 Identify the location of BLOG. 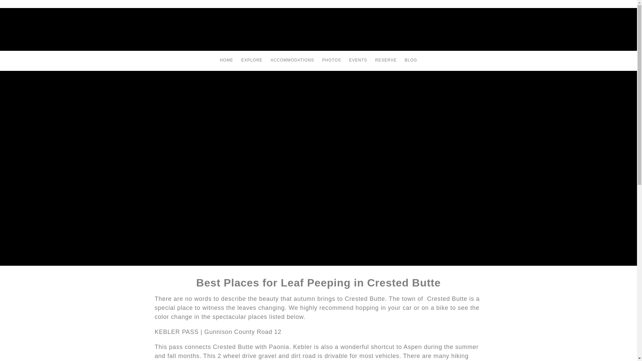
(411, 61).